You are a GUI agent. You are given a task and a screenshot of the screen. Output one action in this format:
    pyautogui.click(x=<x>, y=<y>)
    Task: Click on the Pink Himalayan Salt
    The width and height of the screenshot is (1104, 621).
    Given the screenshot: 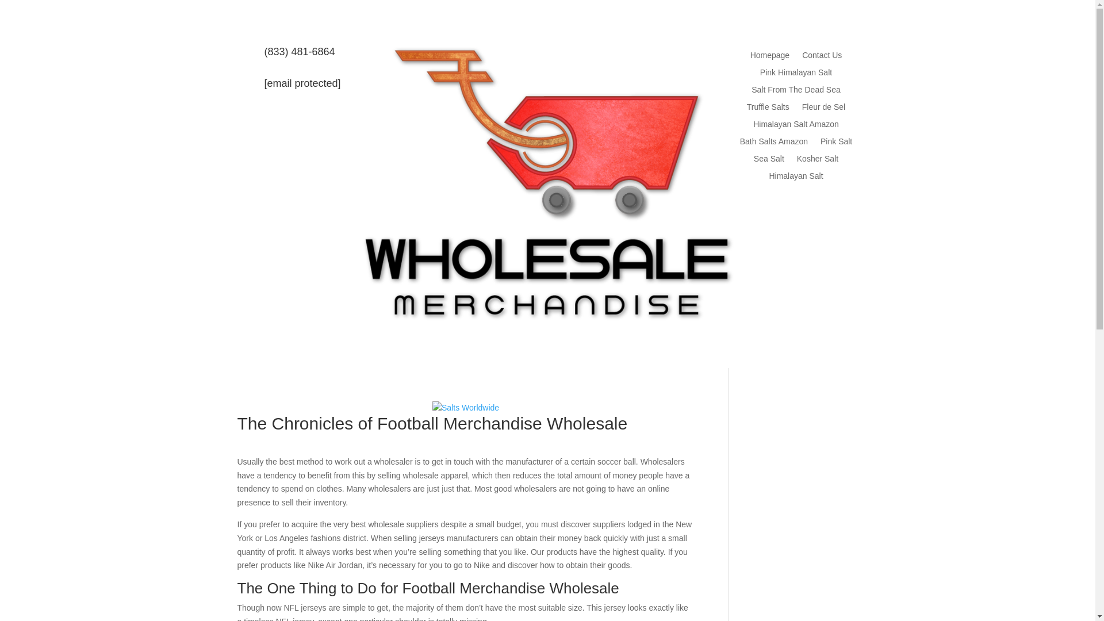 What is the action you would take?
    pyautogui.click(x=796, y=75)
    